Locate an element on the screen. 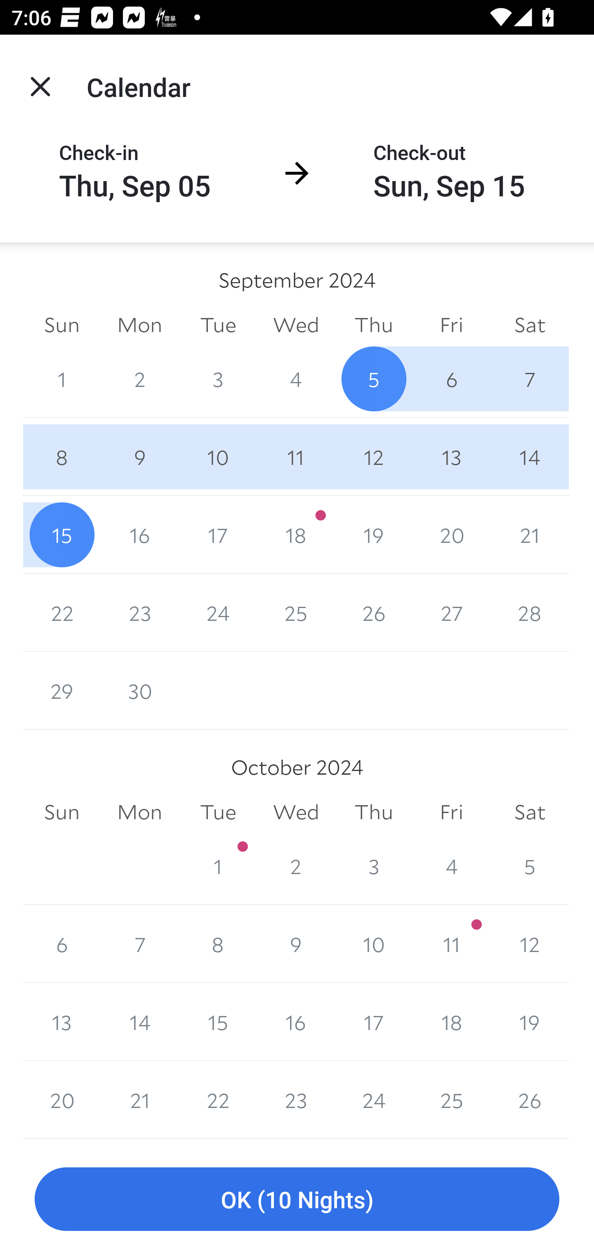 The height and width of the screenshot is (1254, 594). 23 23 October 2024 is located at coordinates (296, 1100).